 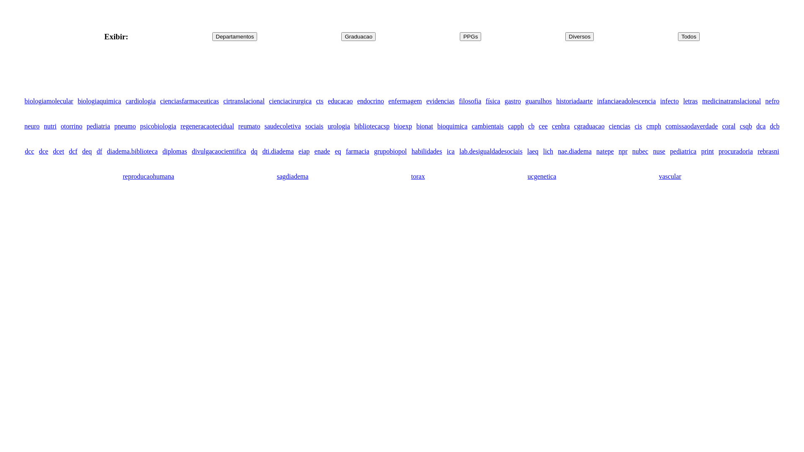 I want to click on regeneracaotecidual, so click(x=207, y=126).